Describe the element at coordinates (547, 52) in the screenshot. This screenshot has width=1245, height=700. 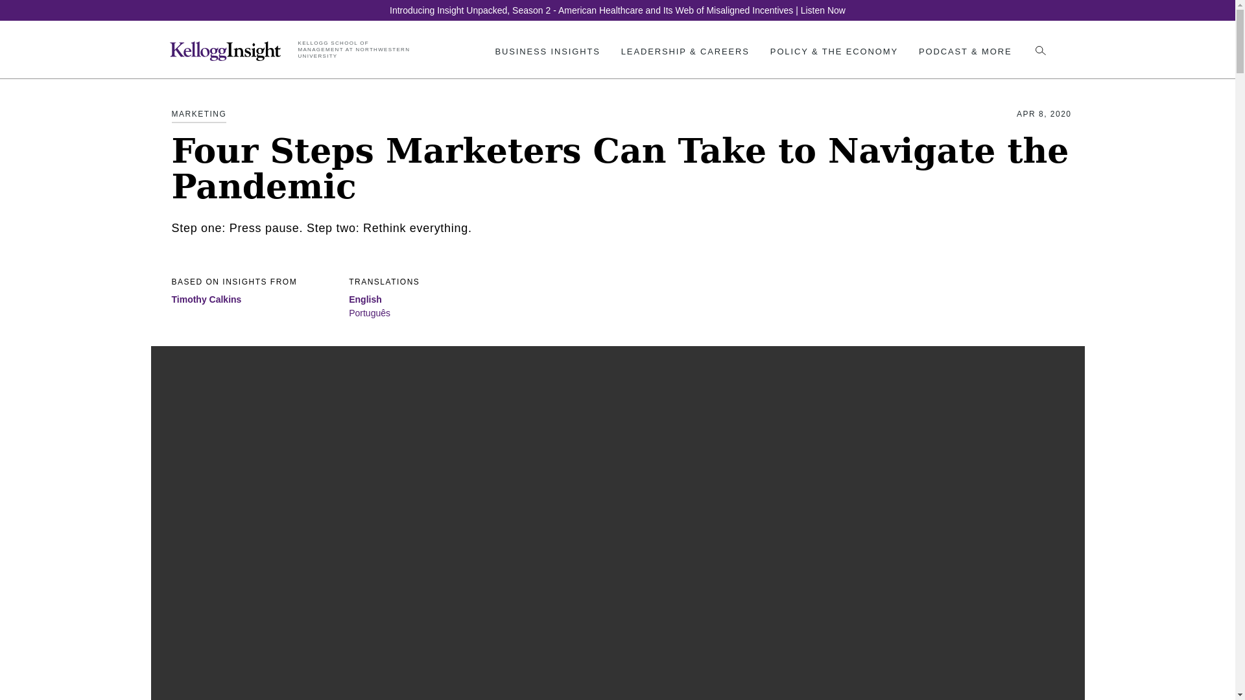
I see `BUSINESS INSIGHTS` at that location.